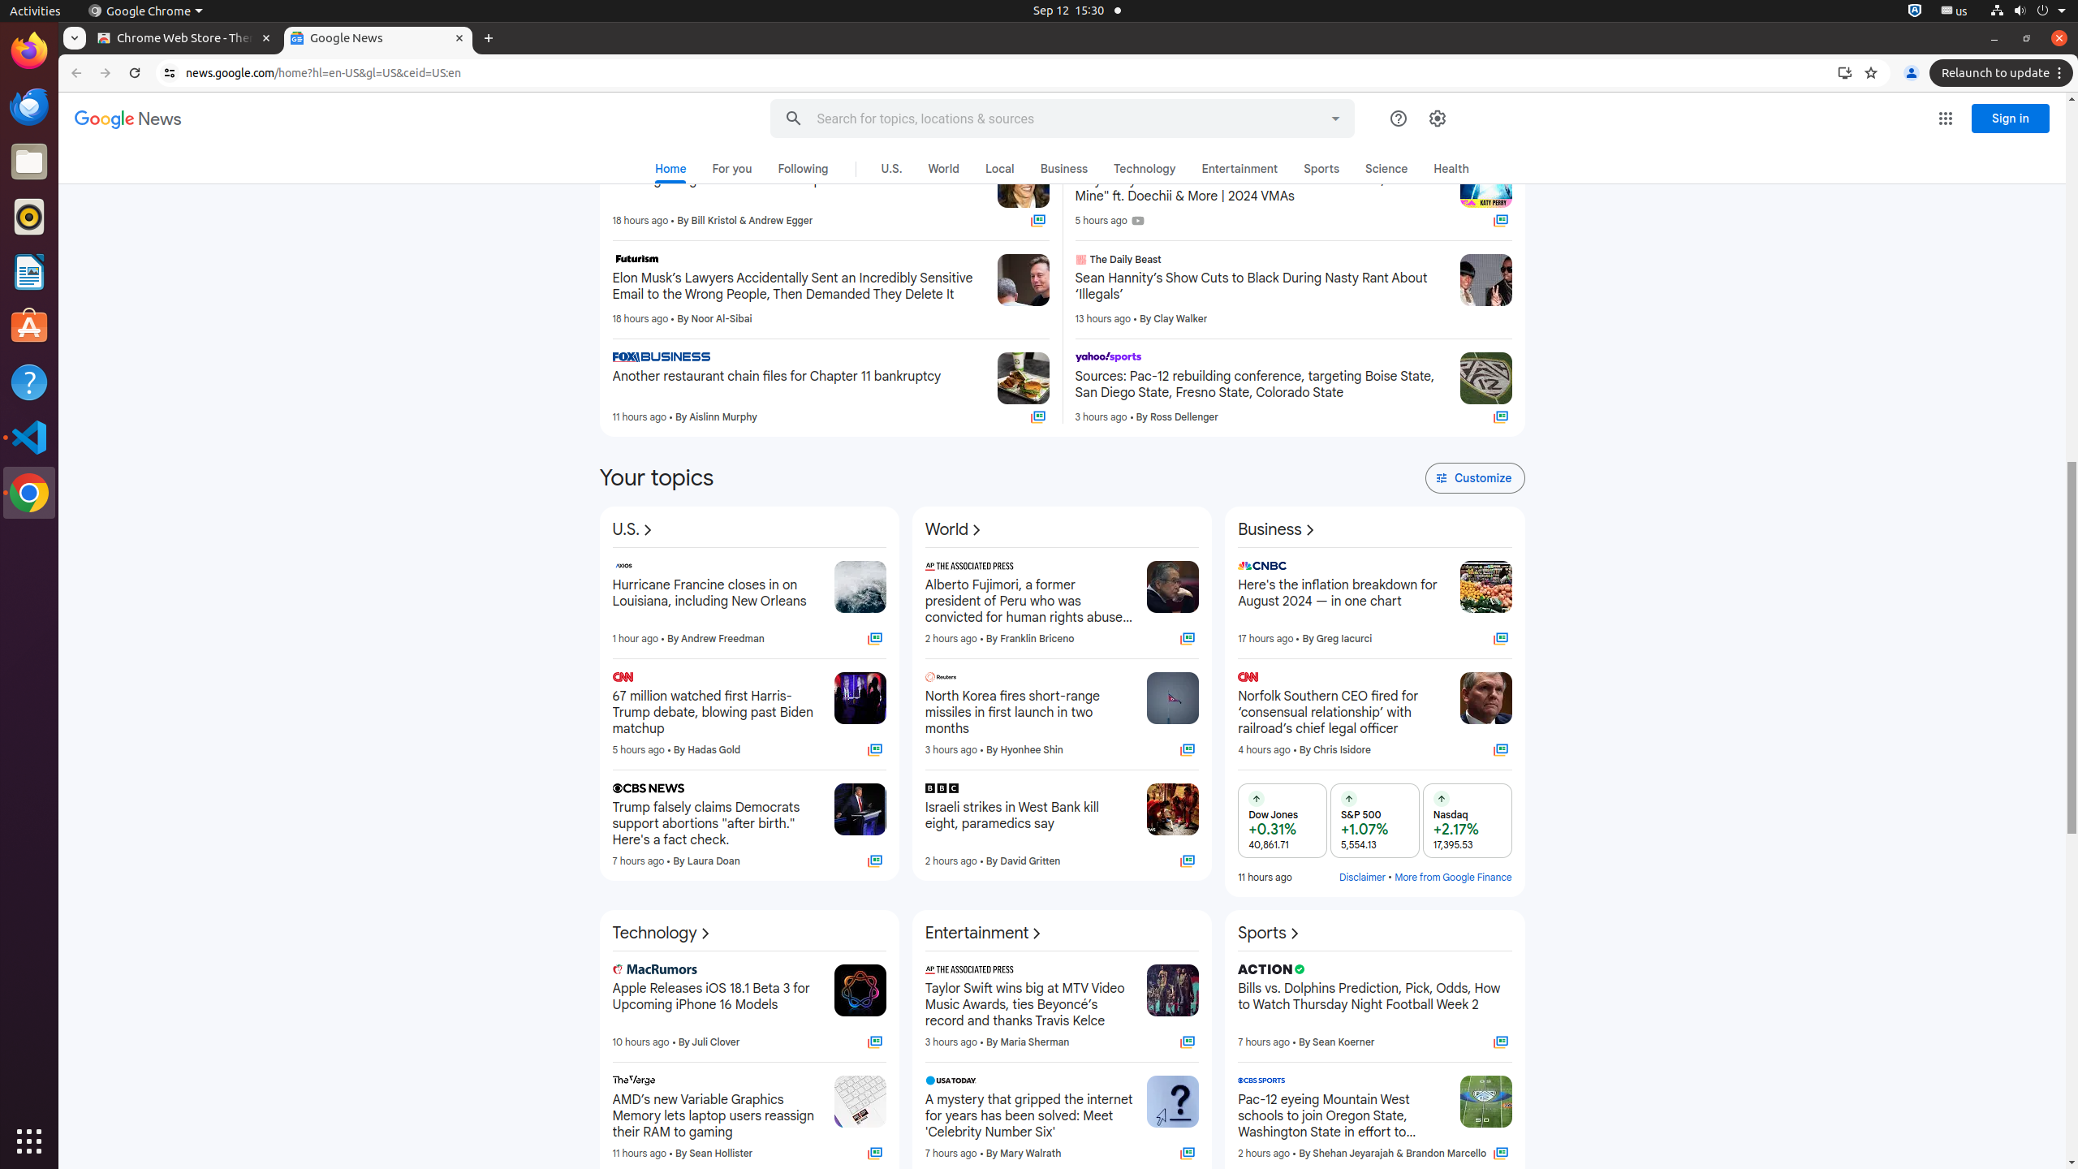  I want to click on Another restaurant chain files for Chapter 11 bankruptcy, so click(799, 377).